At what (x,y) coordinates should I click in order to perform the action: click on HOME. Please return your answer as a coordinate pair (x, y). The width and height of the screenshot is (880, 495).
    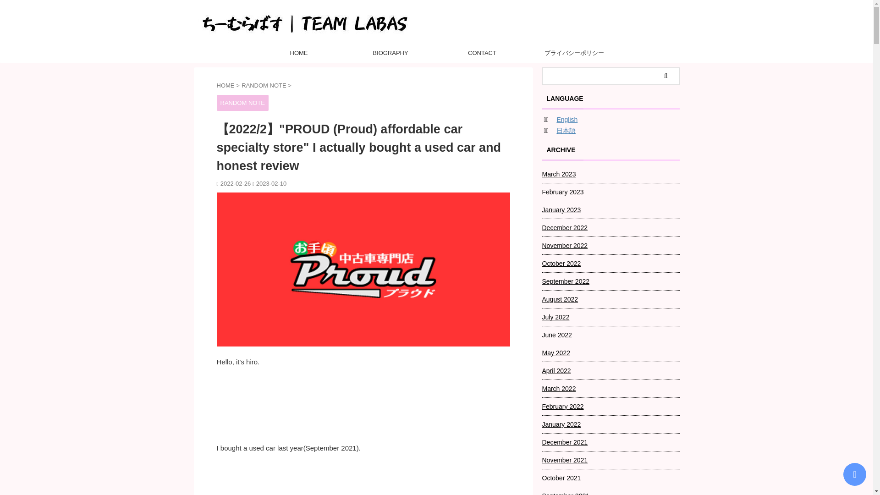
    Looking at the image, I should click on (298, 53).